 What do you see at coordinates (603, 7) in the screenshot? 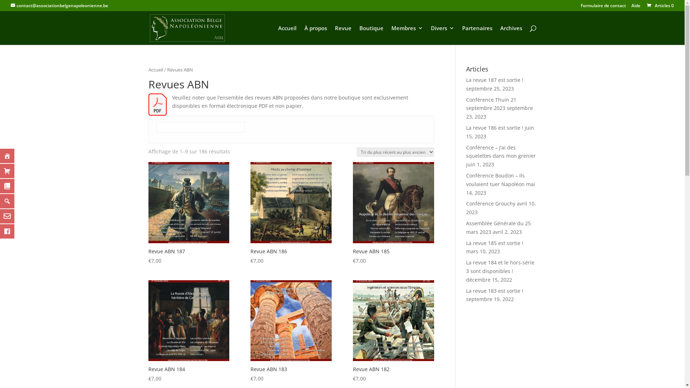
I see `Formulaire de contact` at bounding box center [603, 7].